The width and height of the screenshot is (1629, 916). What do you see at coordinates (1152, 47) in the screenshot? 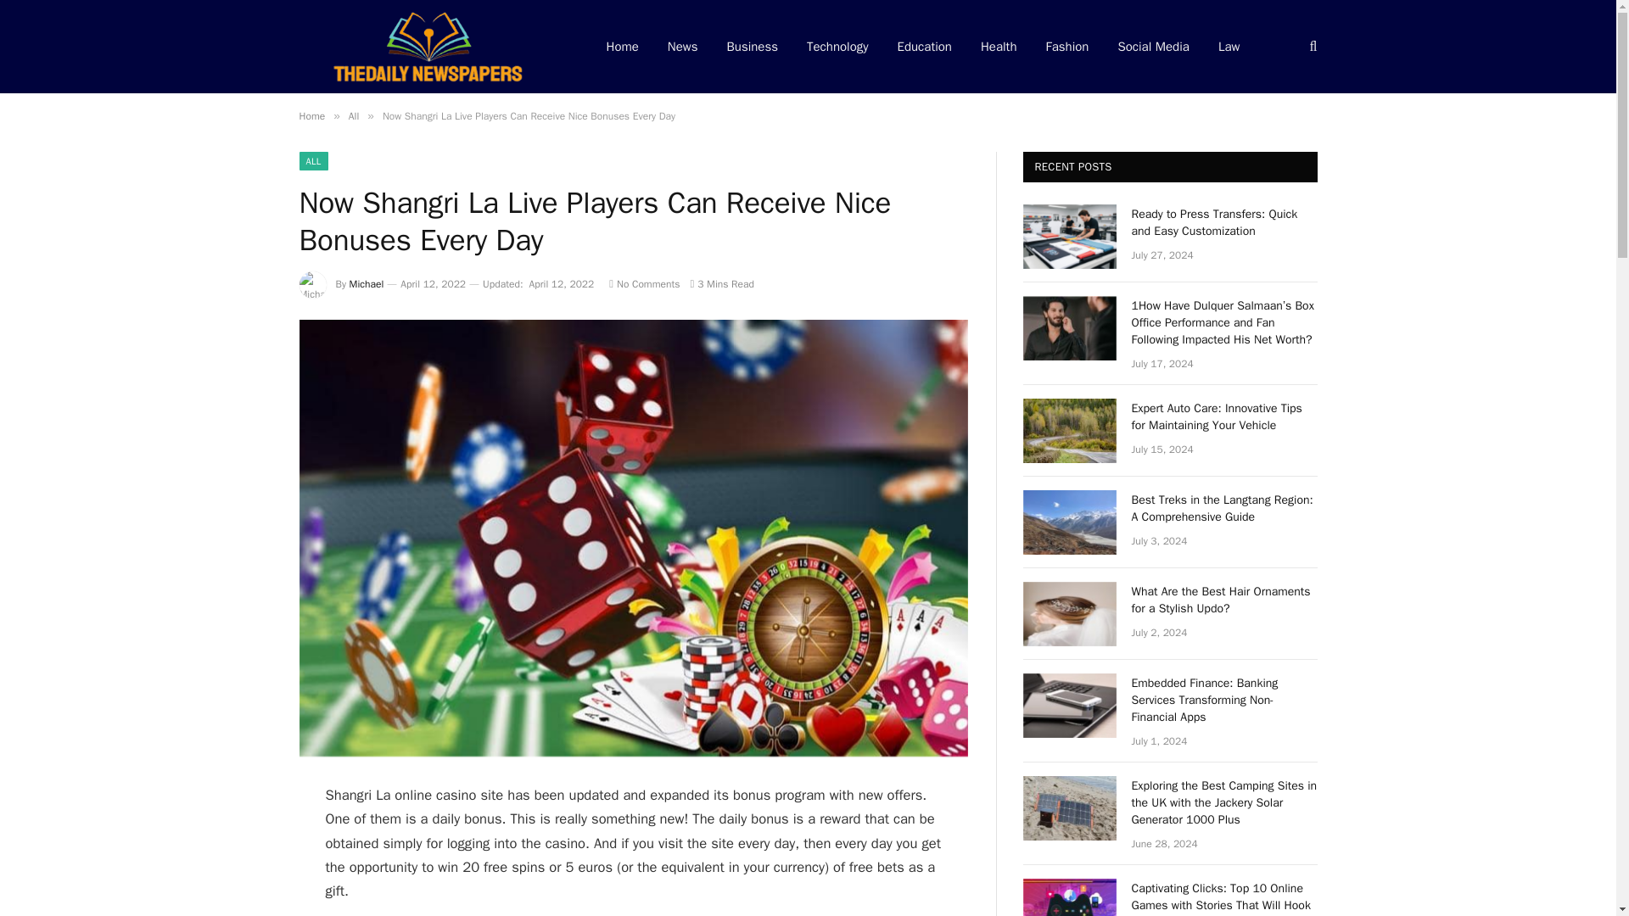
I see `Social Media` at bounding box center [1152, 47].